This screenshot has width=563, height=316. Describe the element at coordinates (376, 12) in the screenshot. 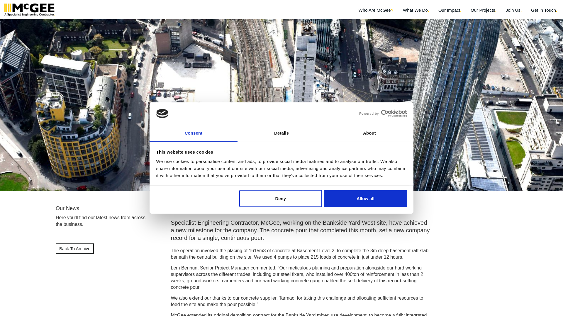

I see `Who Are McGee?` at that location.